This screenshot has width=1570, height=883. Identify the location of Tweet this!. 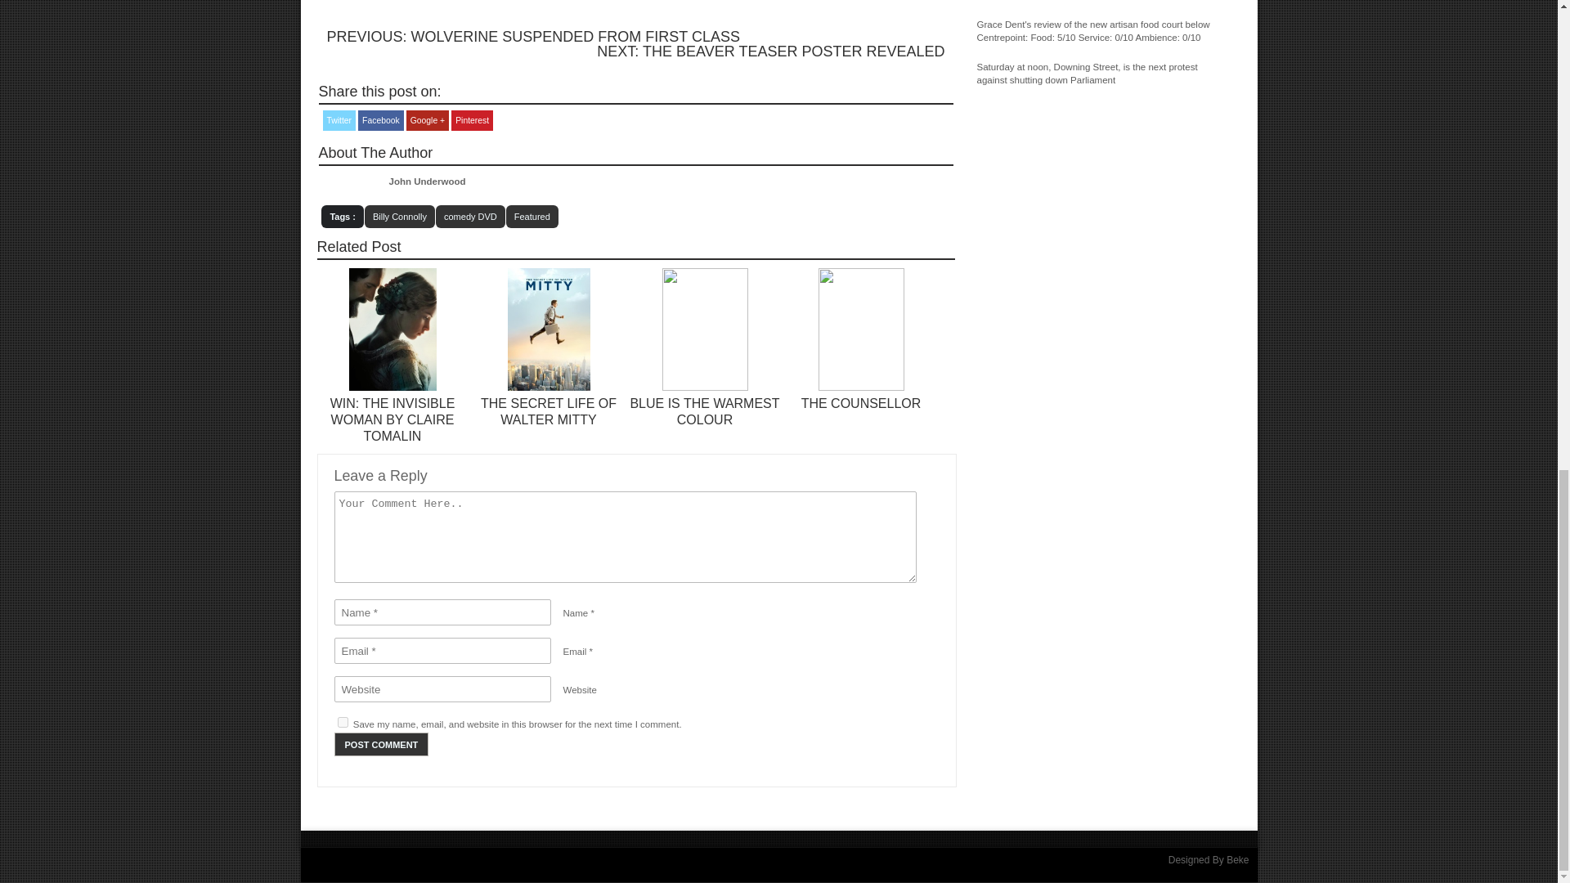
(339, 120).